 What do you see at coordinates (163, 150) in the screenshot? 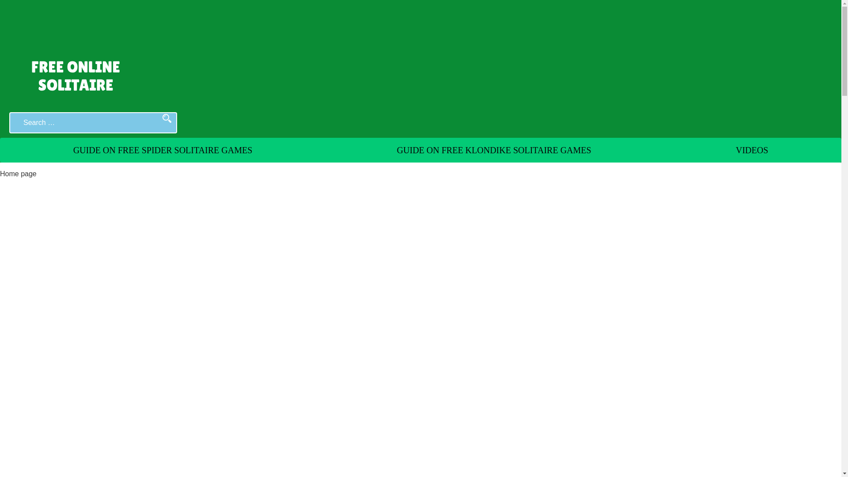
I see `GUIDE ON FREE SPIDER SOLITAIRE GAMES` at bounding box center [163, 150].